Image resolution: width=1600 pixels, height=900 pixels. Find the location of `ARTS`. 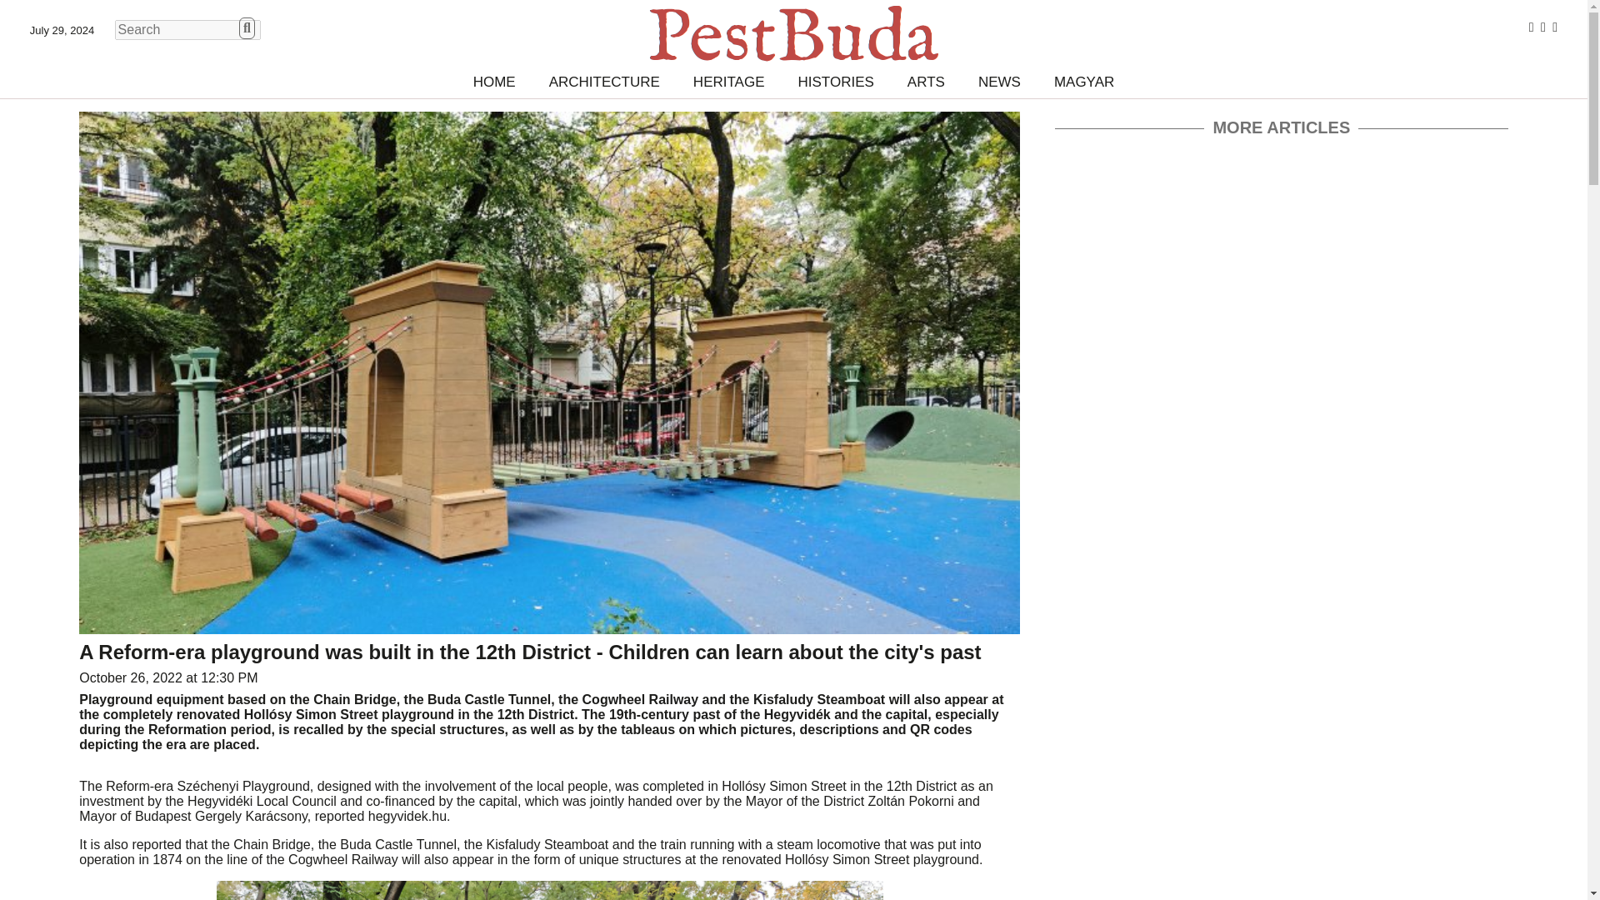

ARTS is located at coordinates (926, 82).